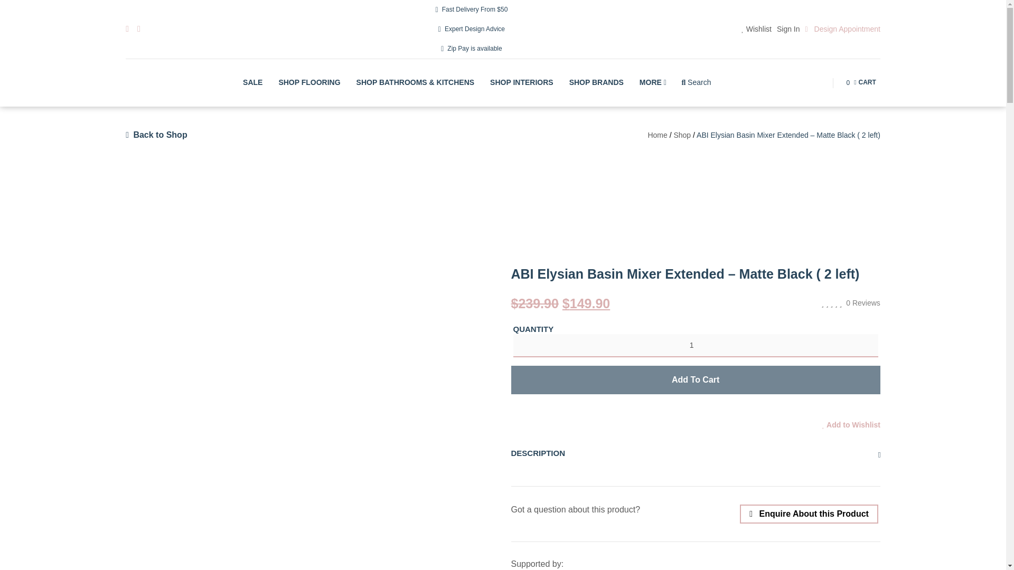 Image resolution: width=1014 pixels, height=570 pixels. What do you see at coordinates (472, 49) in the screenshot?
I see `SHOP FLOORING` at bounding box center [472, 49].